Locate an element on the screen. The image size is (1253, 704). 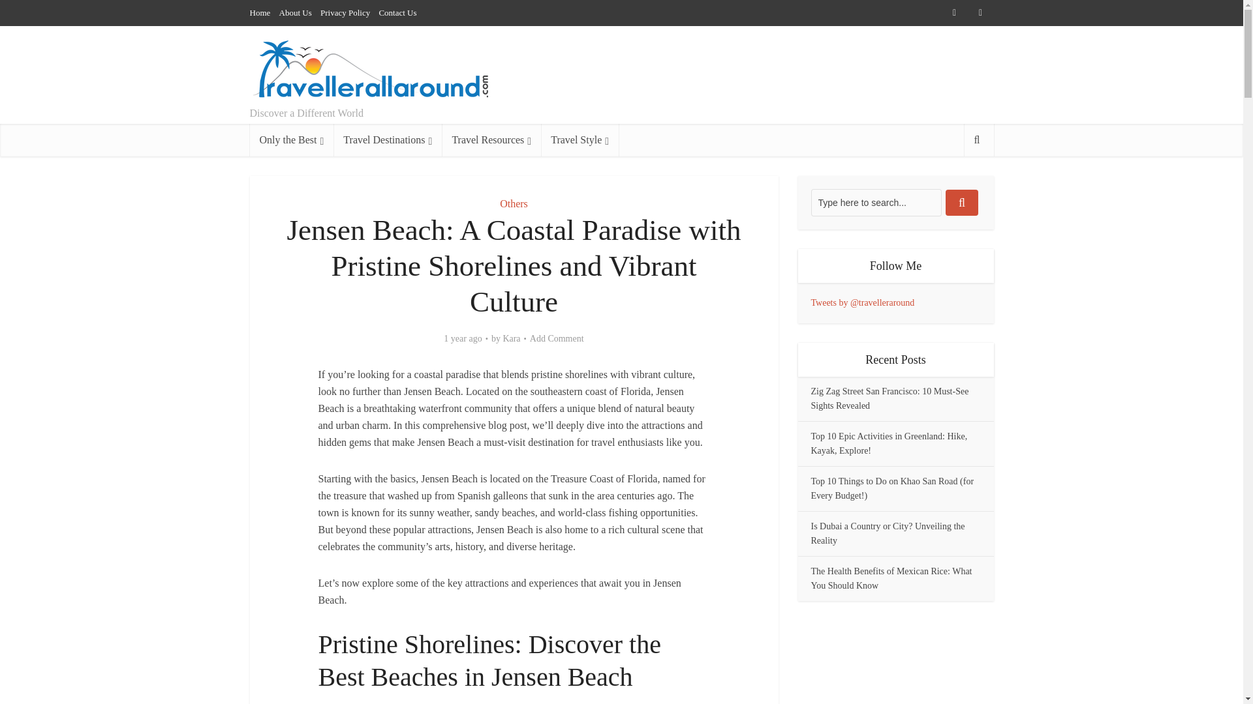
Privacy Policy is located at coordinates (345, 12).